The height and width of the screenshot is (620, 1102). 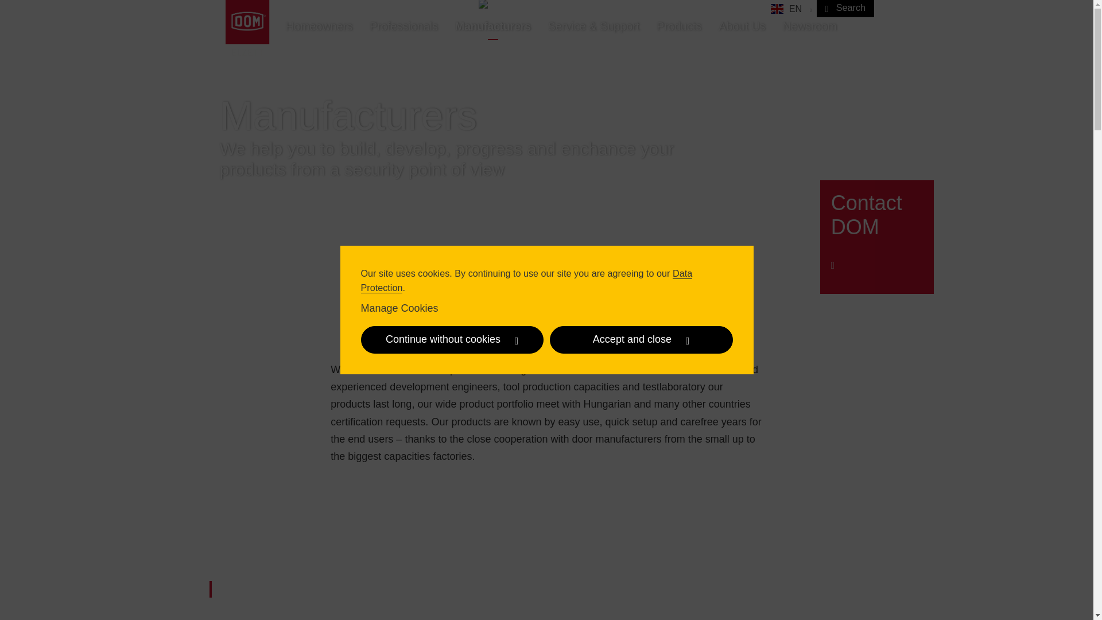 I want to click on Newsroom, so click(x=809, y=27).